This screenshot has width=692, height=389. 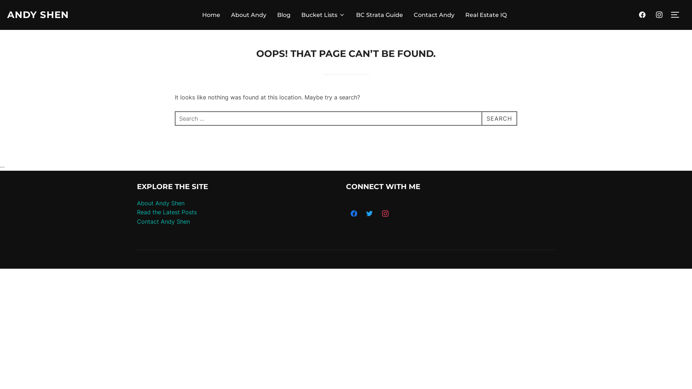 I want to click on Twitter, so click(x=370, y=214).